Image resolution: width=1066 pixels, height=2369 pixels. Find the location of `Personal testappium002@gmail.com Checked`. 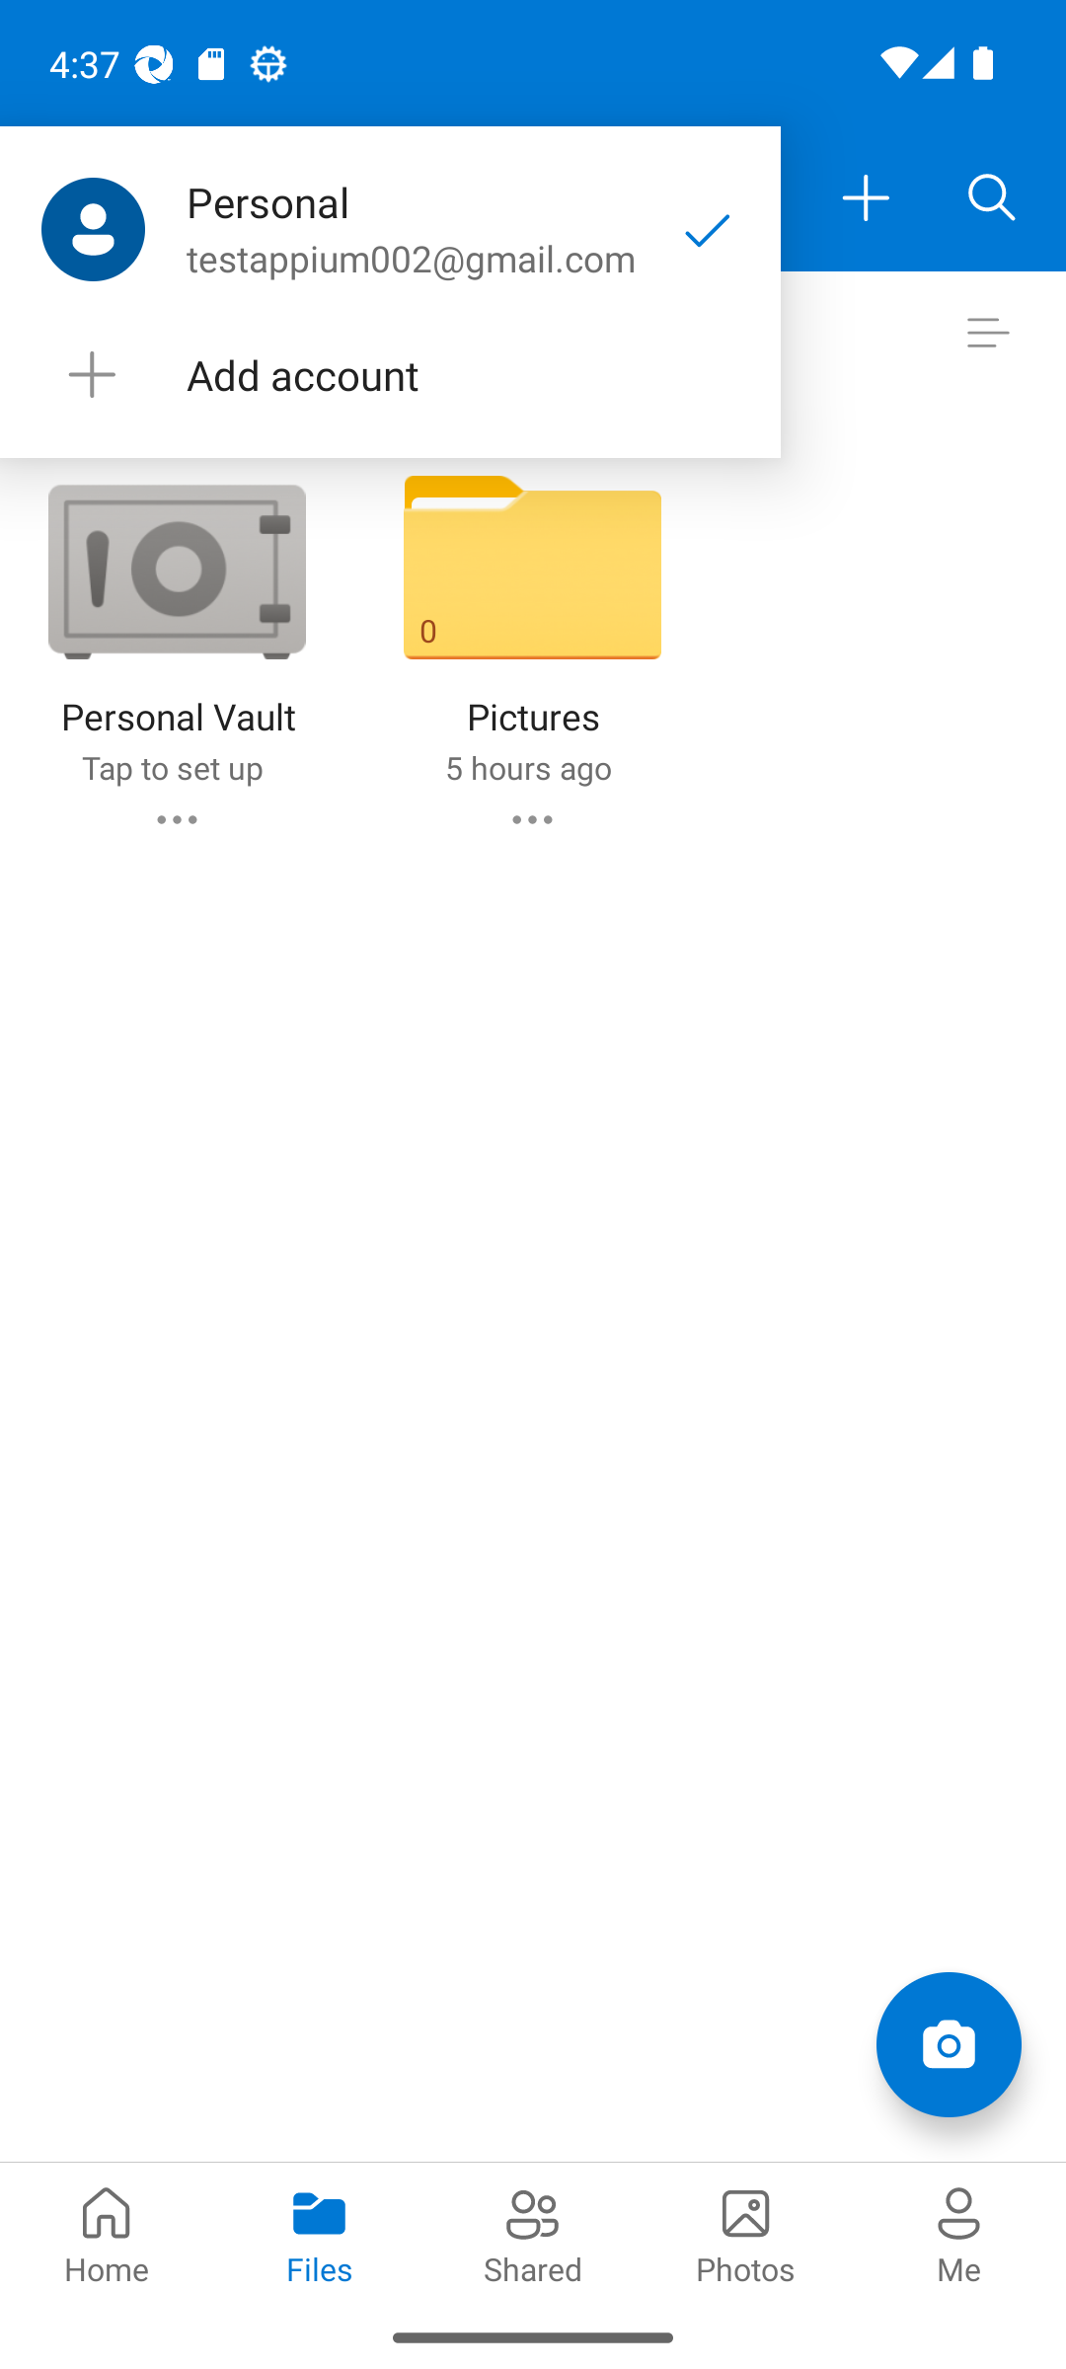

Personal testappium002@gmail.com Checked is located at coordinates (390, 229).